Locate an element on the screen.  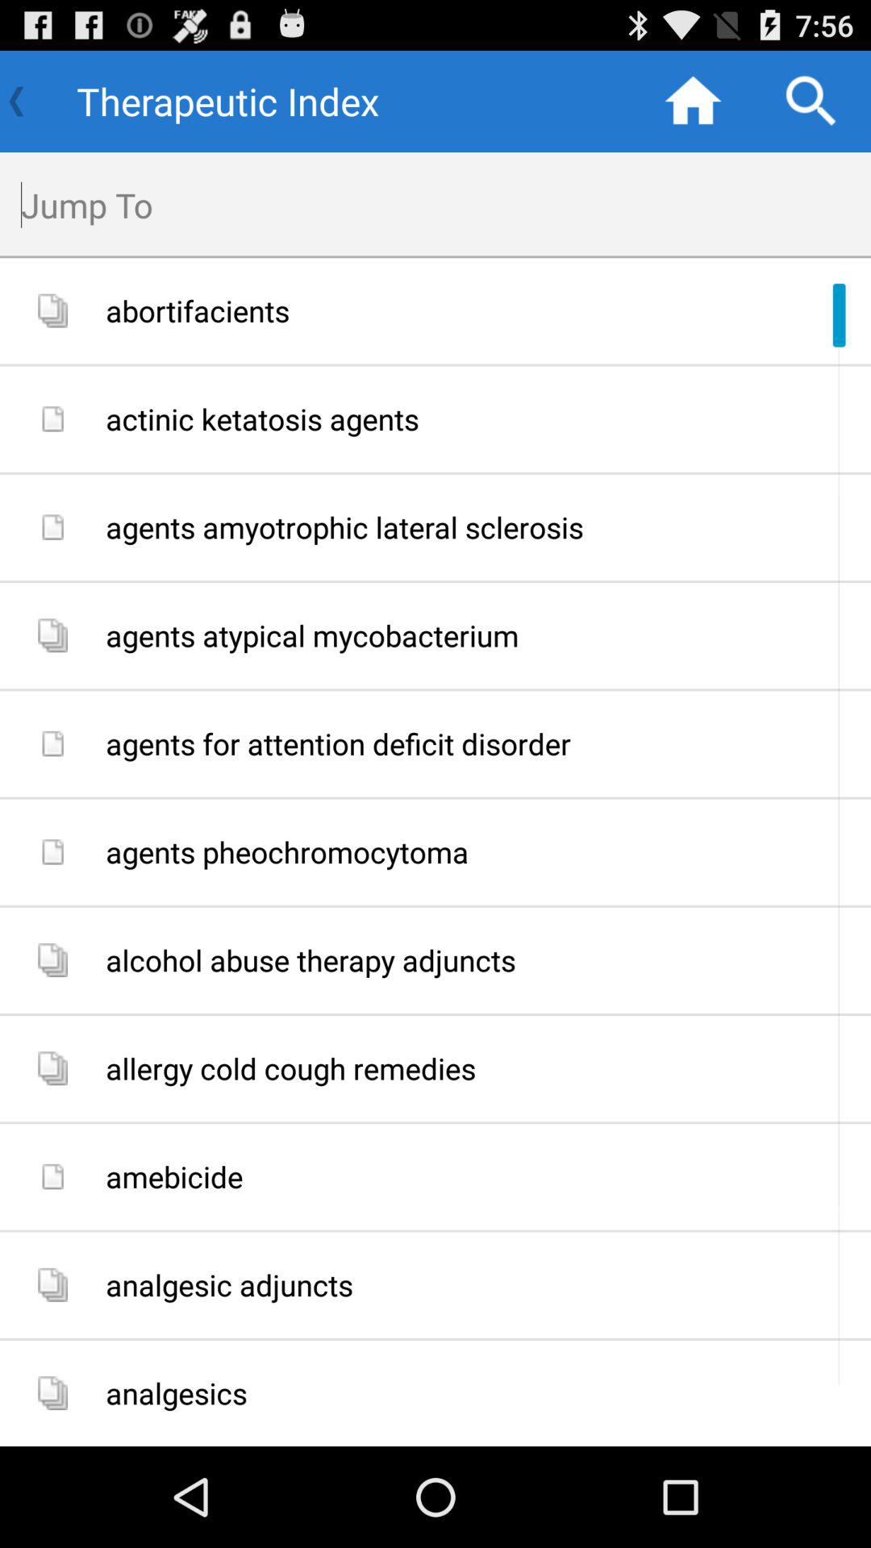
choose analgesics item is located at coordinates (482, 1393).